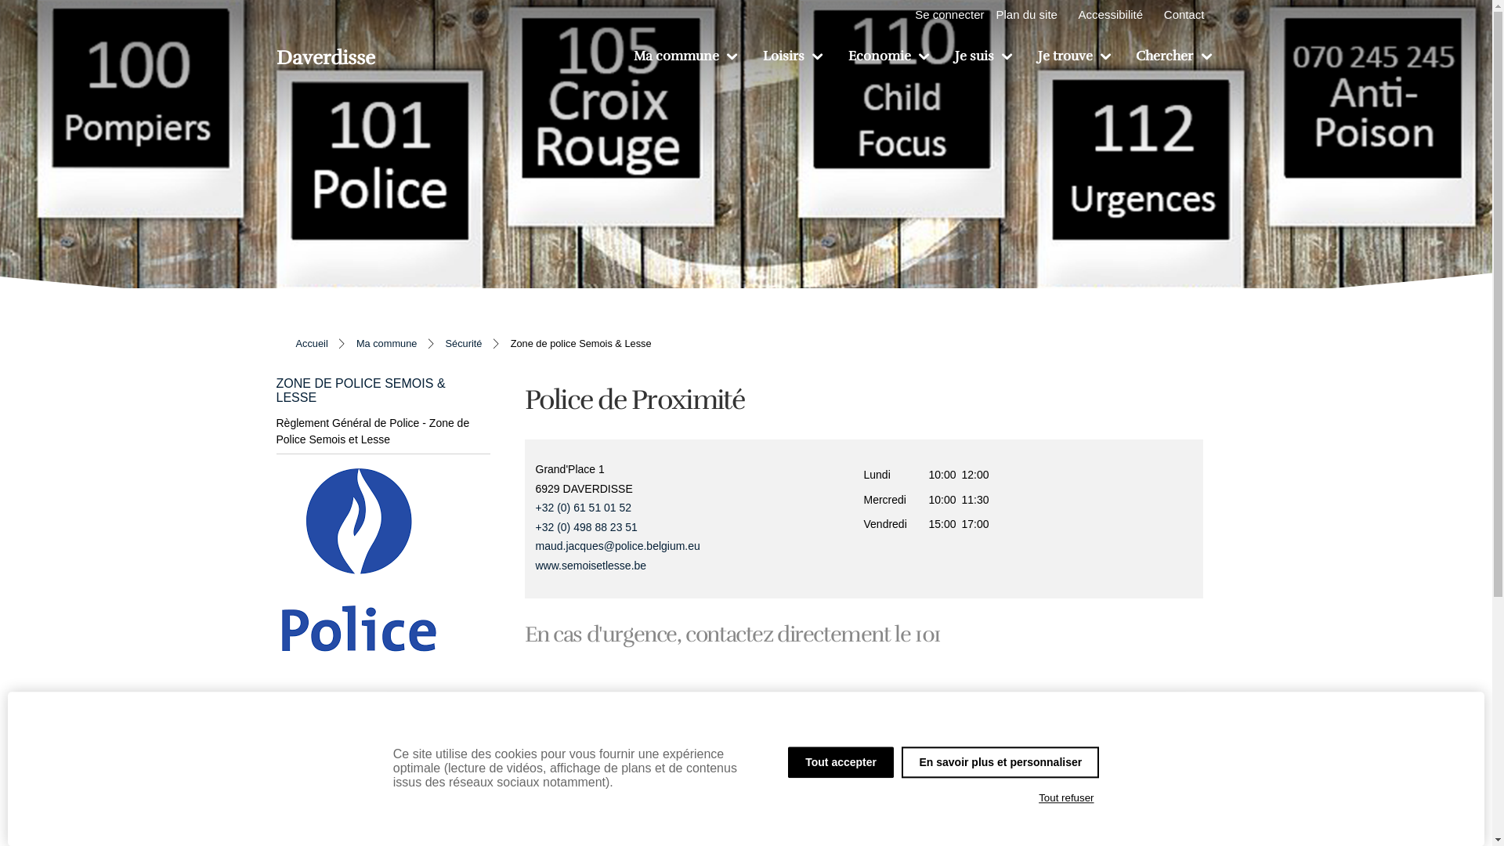 The height and width of the screenshot is (846, 1504). I want to click on Contact, so click(1184, 14).